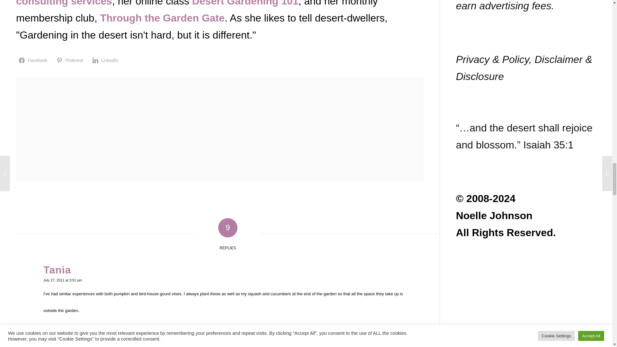 This screenshot has height=347, width=617. I want to click on July 27, 2011 at 3:51 pm, so click(62, 280).